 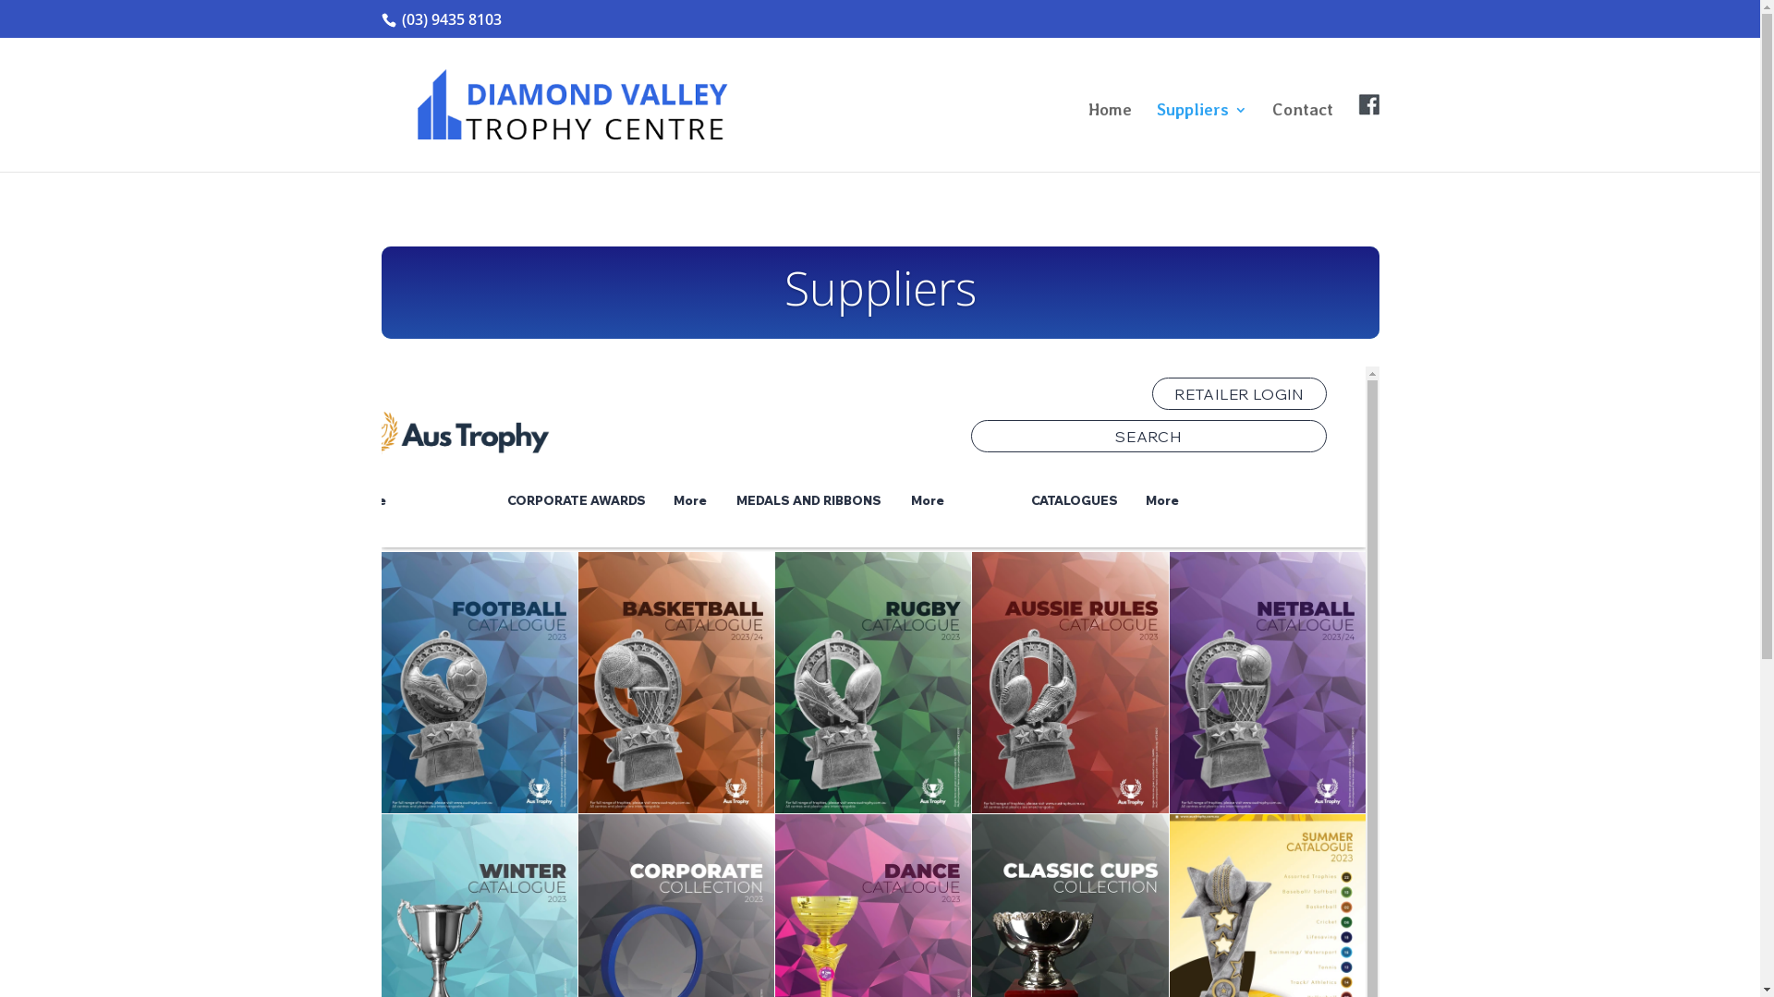 What do you see at coordinates (1302, 138) in the screenshot?
I see `Contact` at bounding box center [1302, 138].